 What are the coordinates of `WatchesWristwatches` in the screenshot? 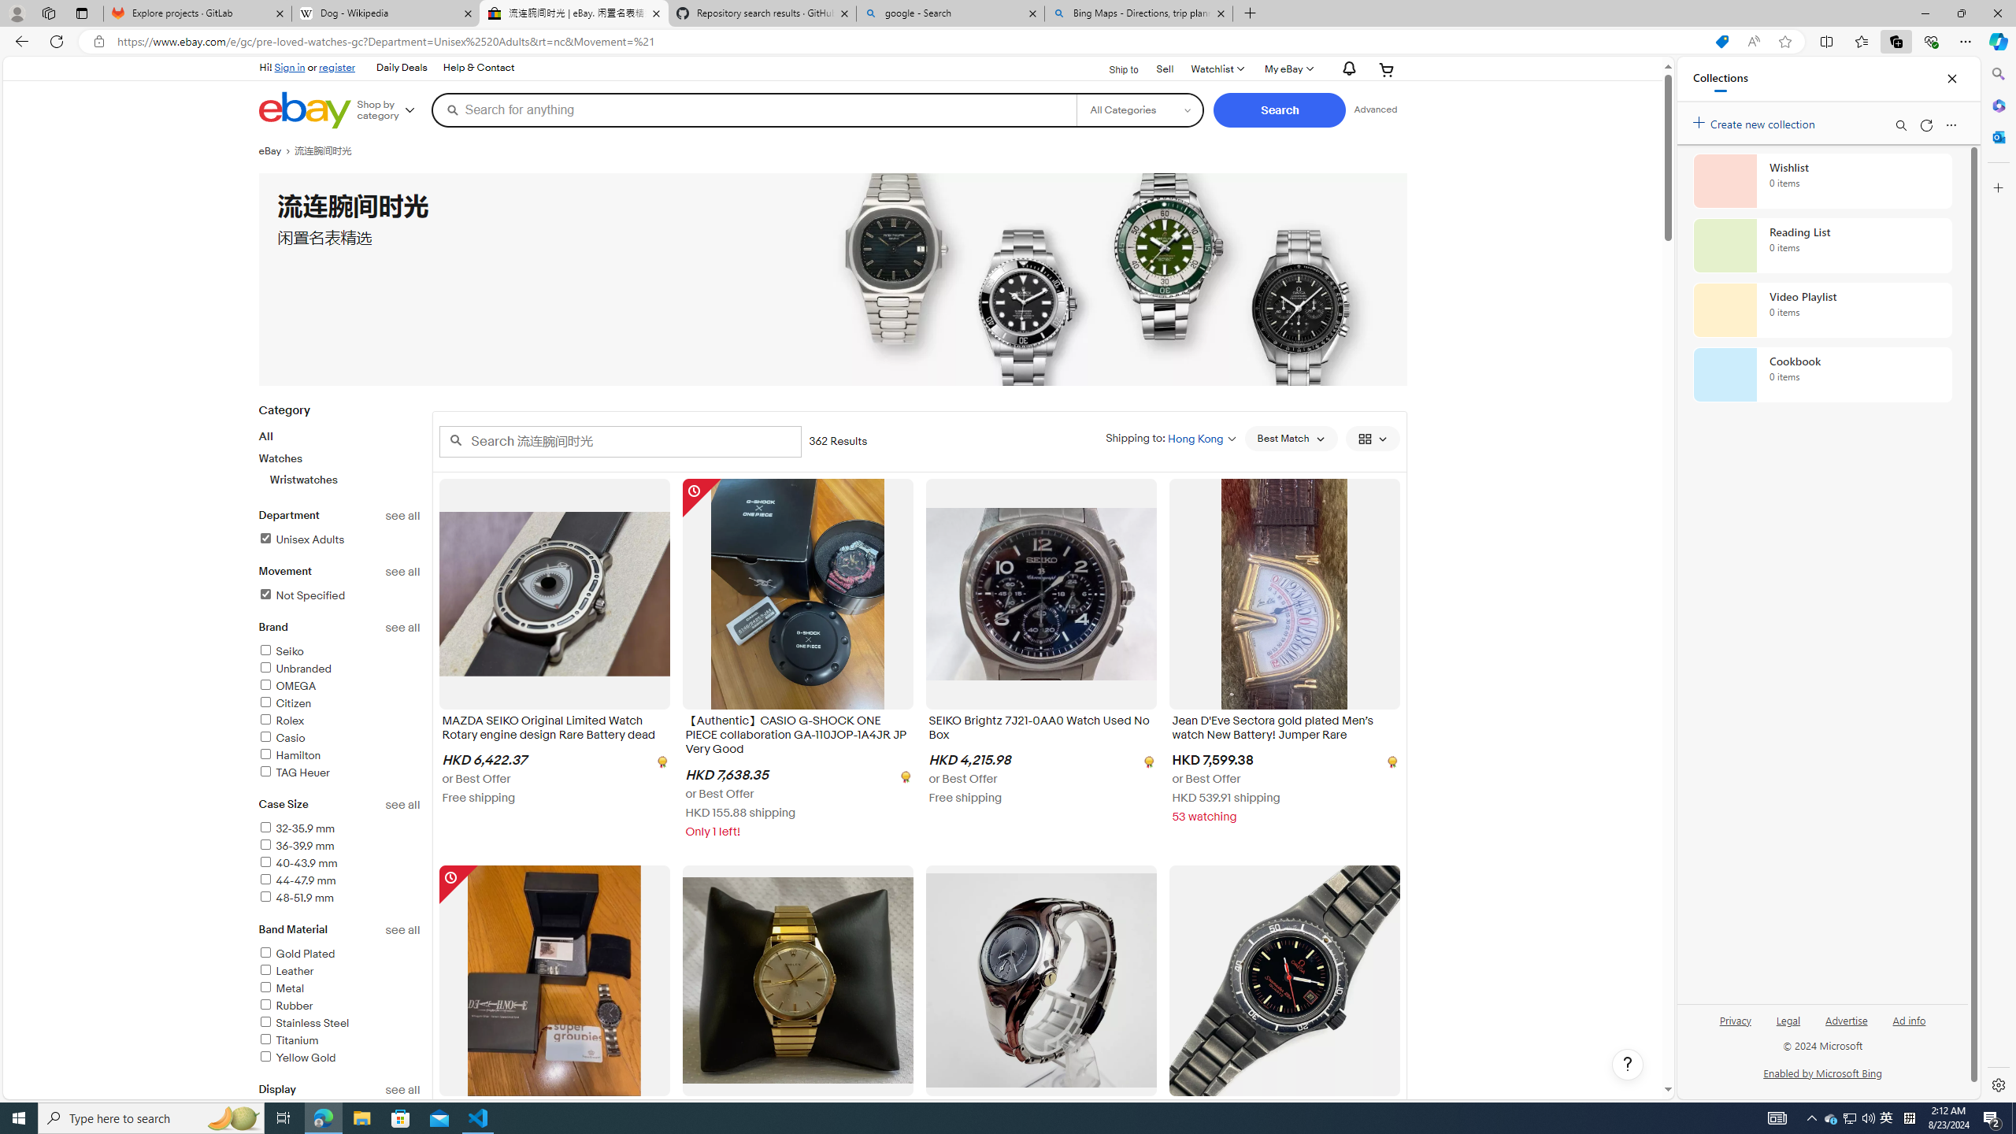 It's located at (339, 469).